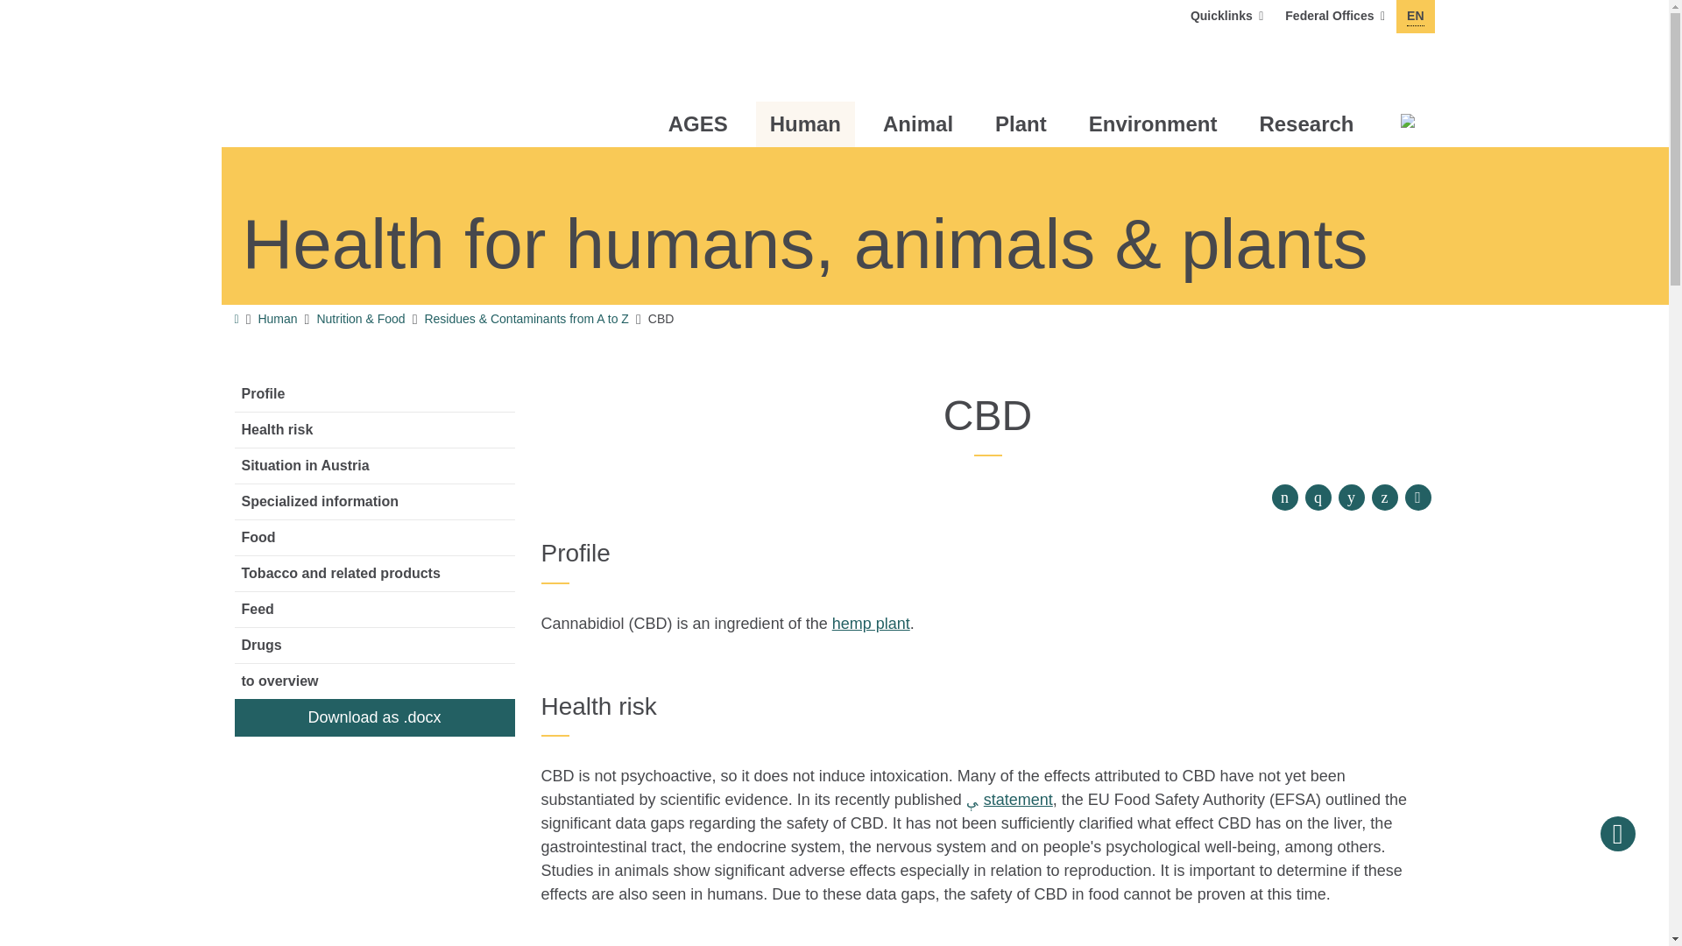 Image resolution: width=1682 pixels, height=946 pixels. I want to click on AGES Home, so click(352, 74).